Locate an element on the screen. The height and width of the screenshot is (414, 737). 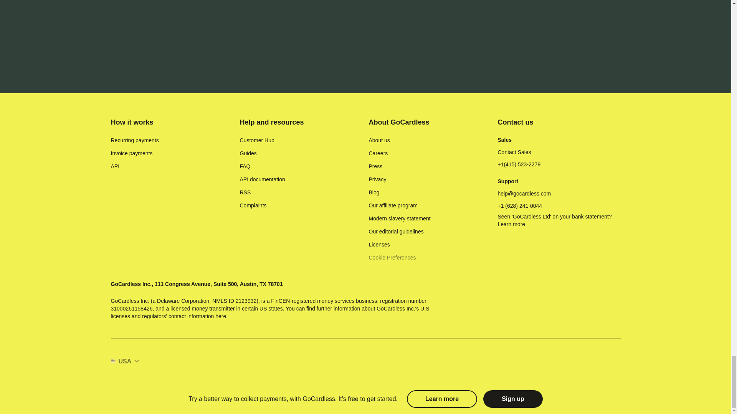
Press is located at coordinates (375, 166).